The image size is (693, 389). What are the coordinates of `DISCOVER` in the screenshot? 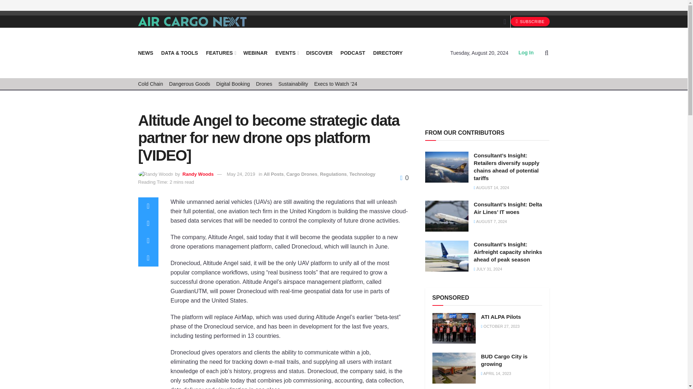 It's located at (319, 53).